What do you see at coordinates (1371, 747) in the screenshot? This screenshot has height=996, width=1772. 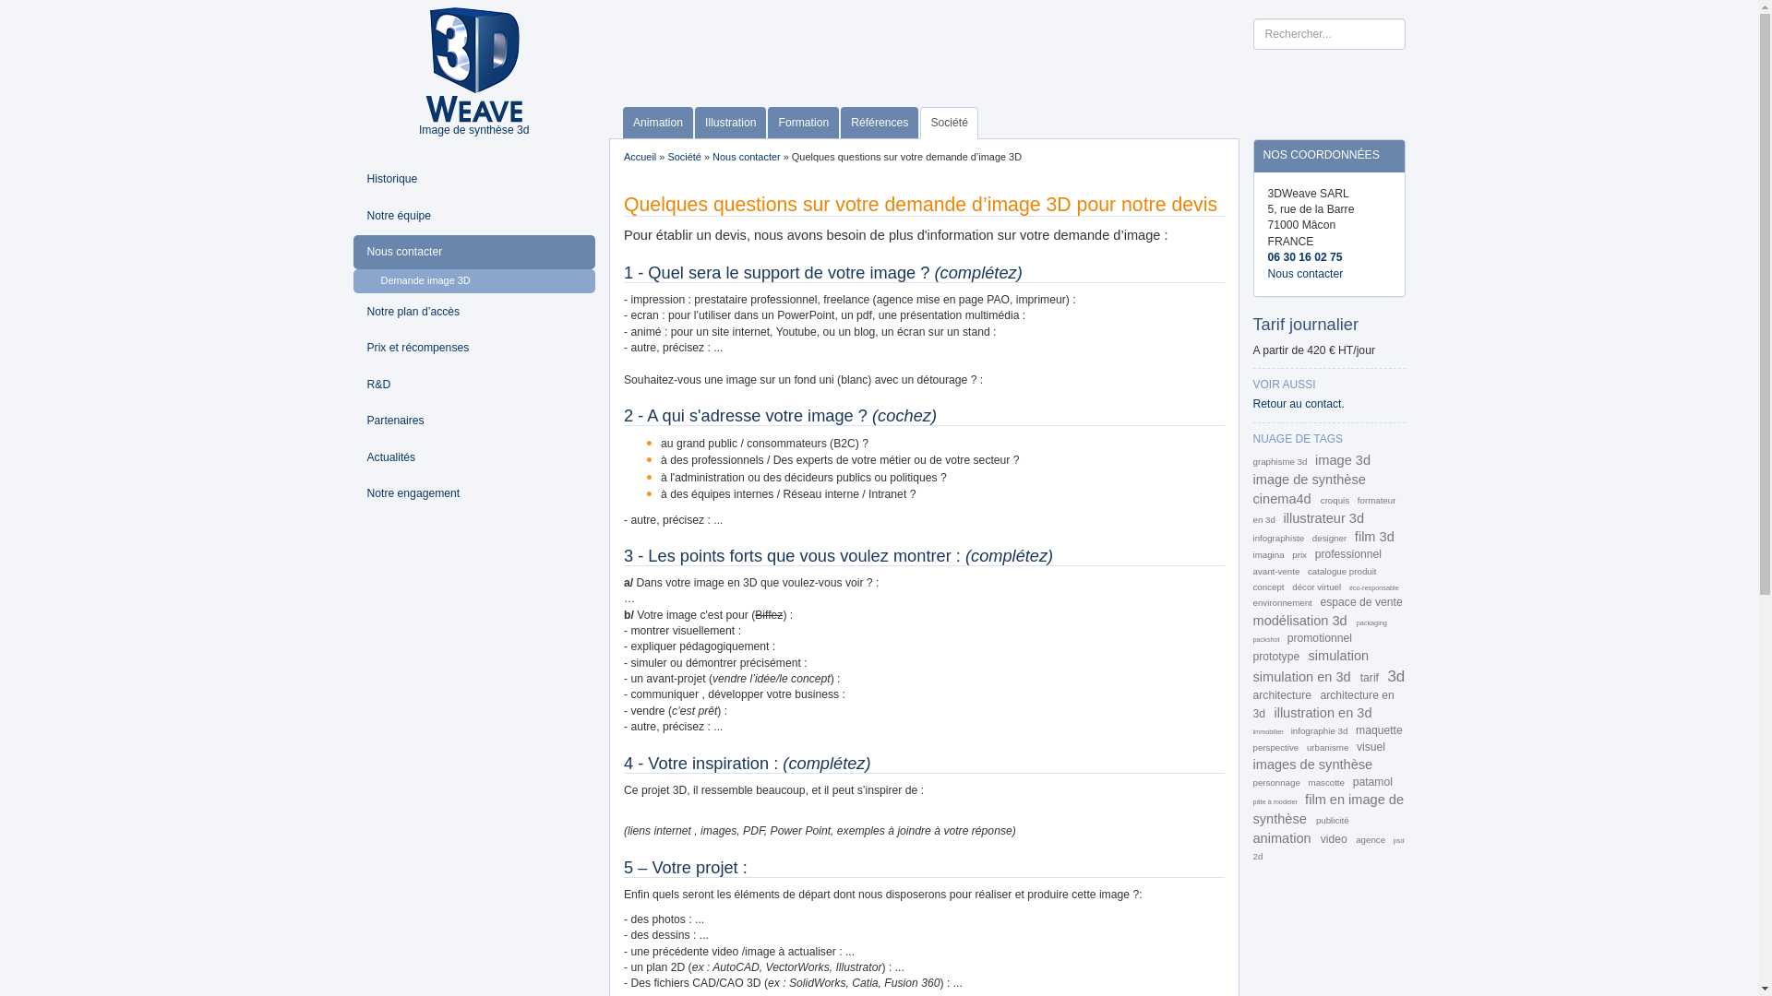 I see `visuel` at bounding box center [1371, 747].